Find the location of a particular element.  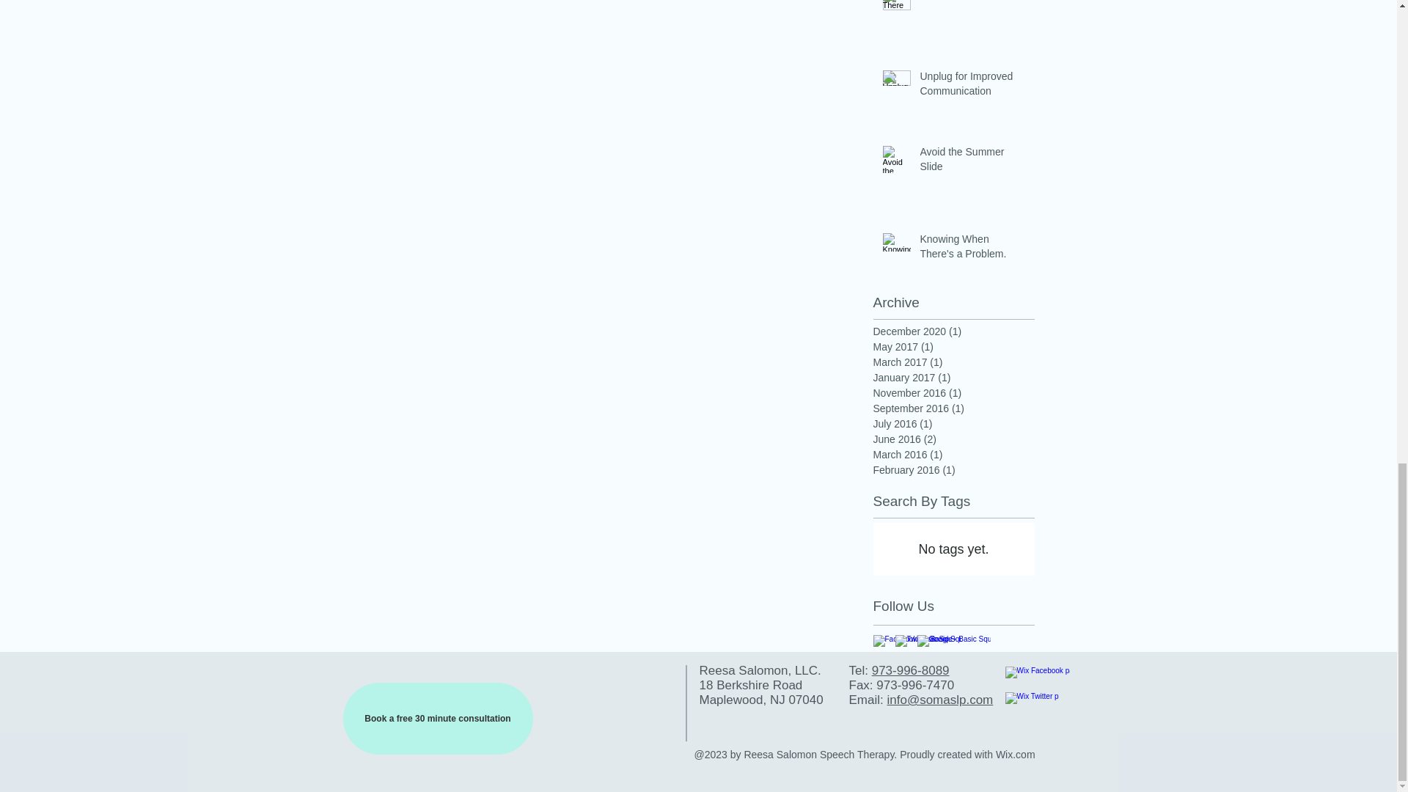

There is Still Time! is located at coordinates (972, 4).